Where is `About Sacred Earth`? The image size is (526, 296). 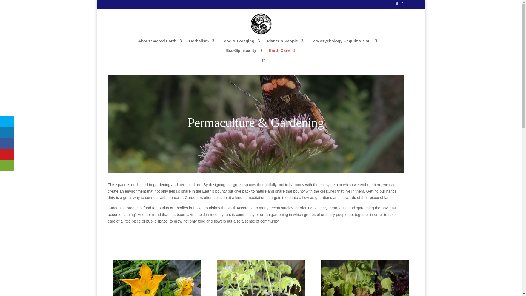
About Sacred Earth is located at coordinates (160, 43).